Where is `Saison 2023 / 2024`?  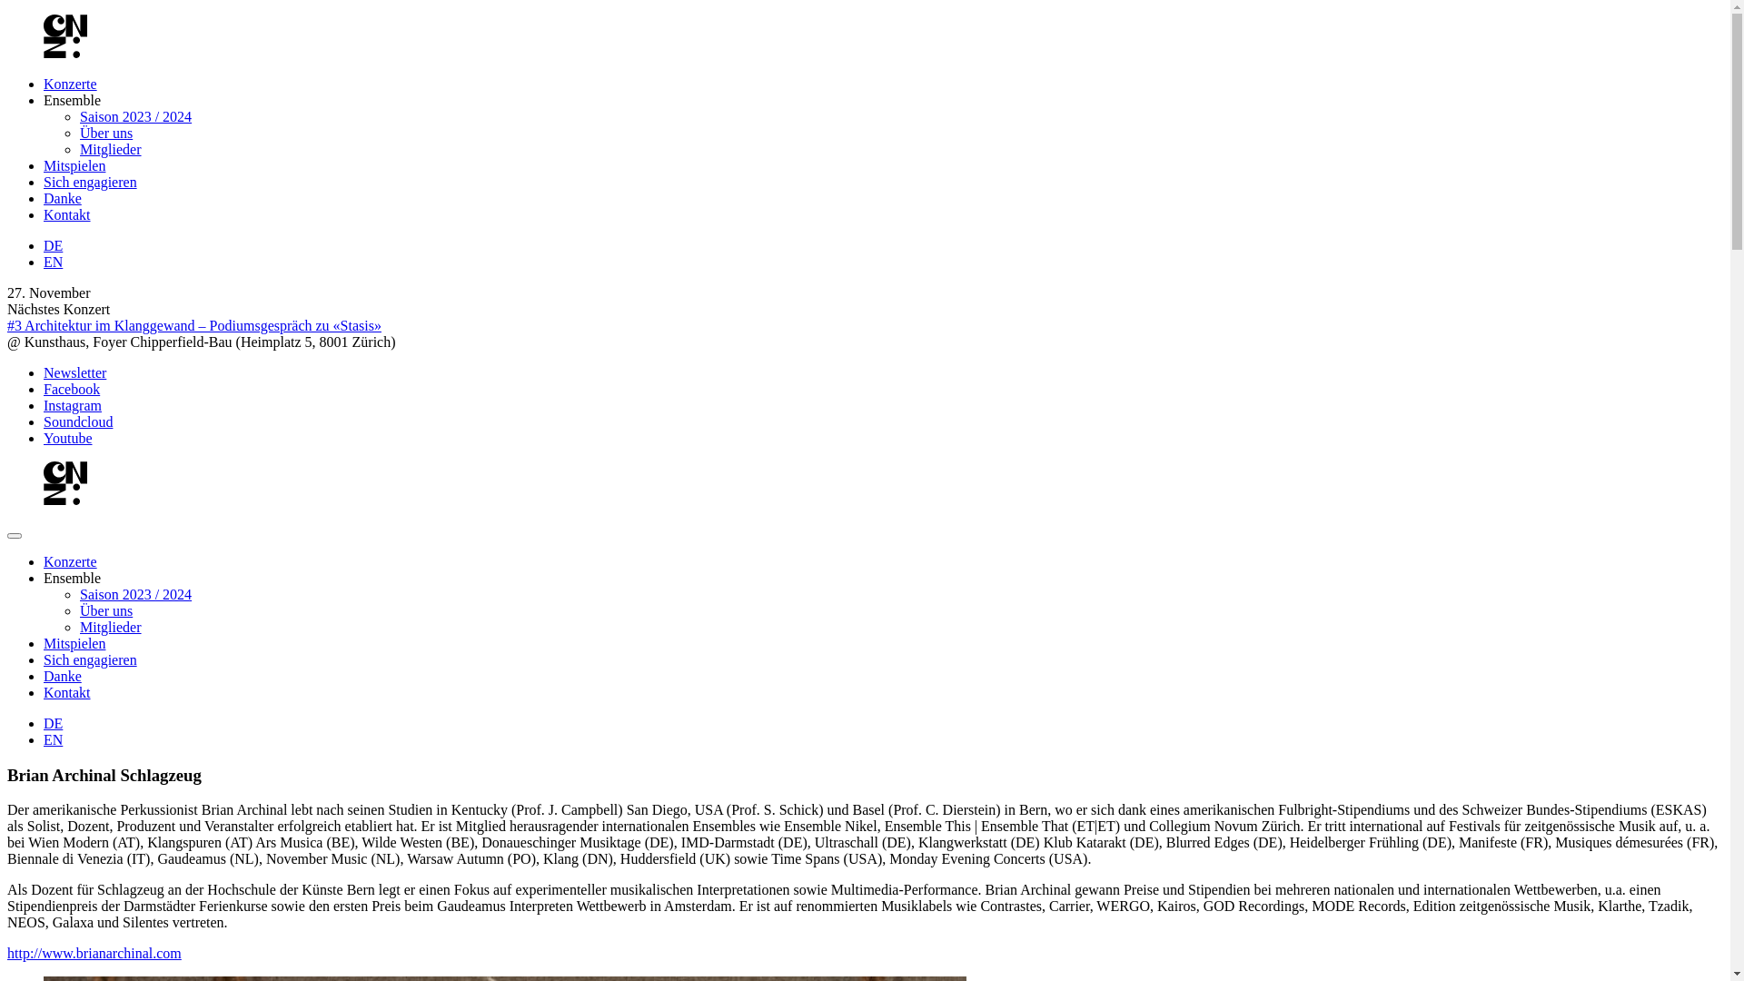 Saison 2023 / 2024 is located at coordinates (136, 116).